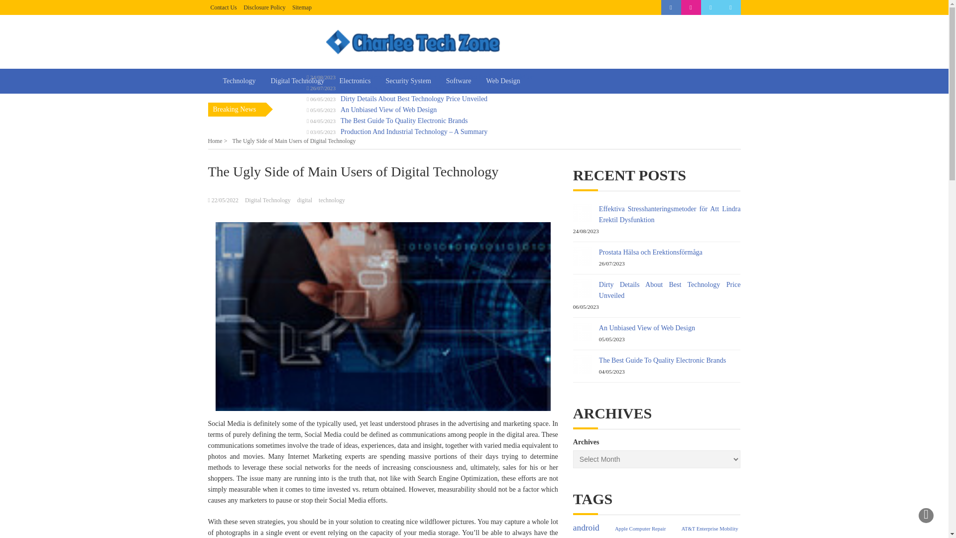  Describe the element at coordinates (355, 81) in the screenshot. I see `Electronics` at that location.